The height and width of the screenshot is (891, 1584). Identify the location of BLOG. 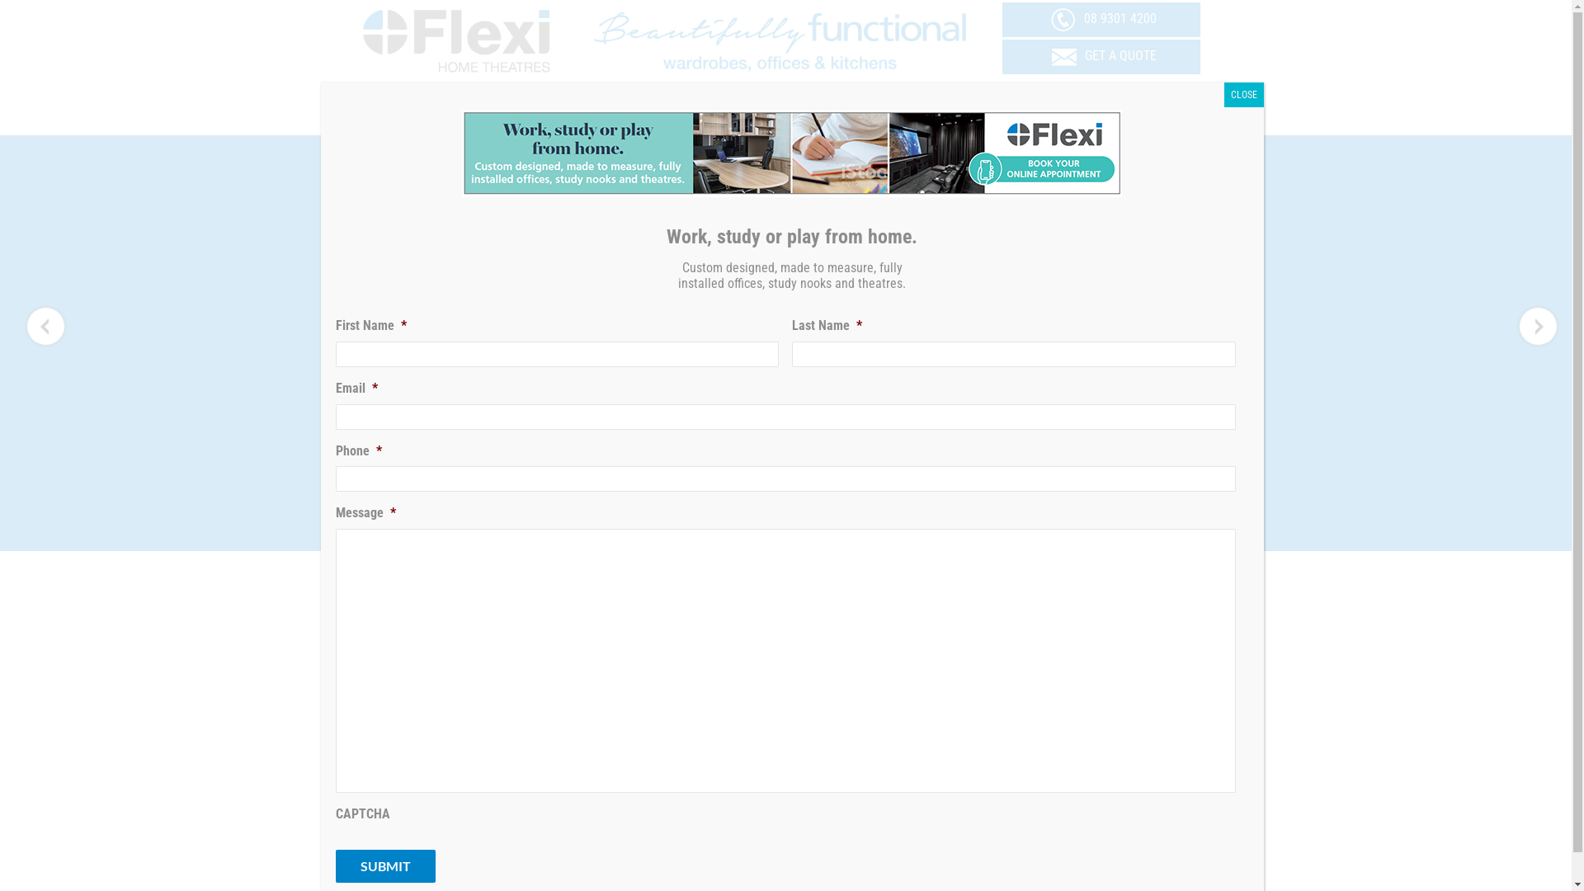
(906, 531).